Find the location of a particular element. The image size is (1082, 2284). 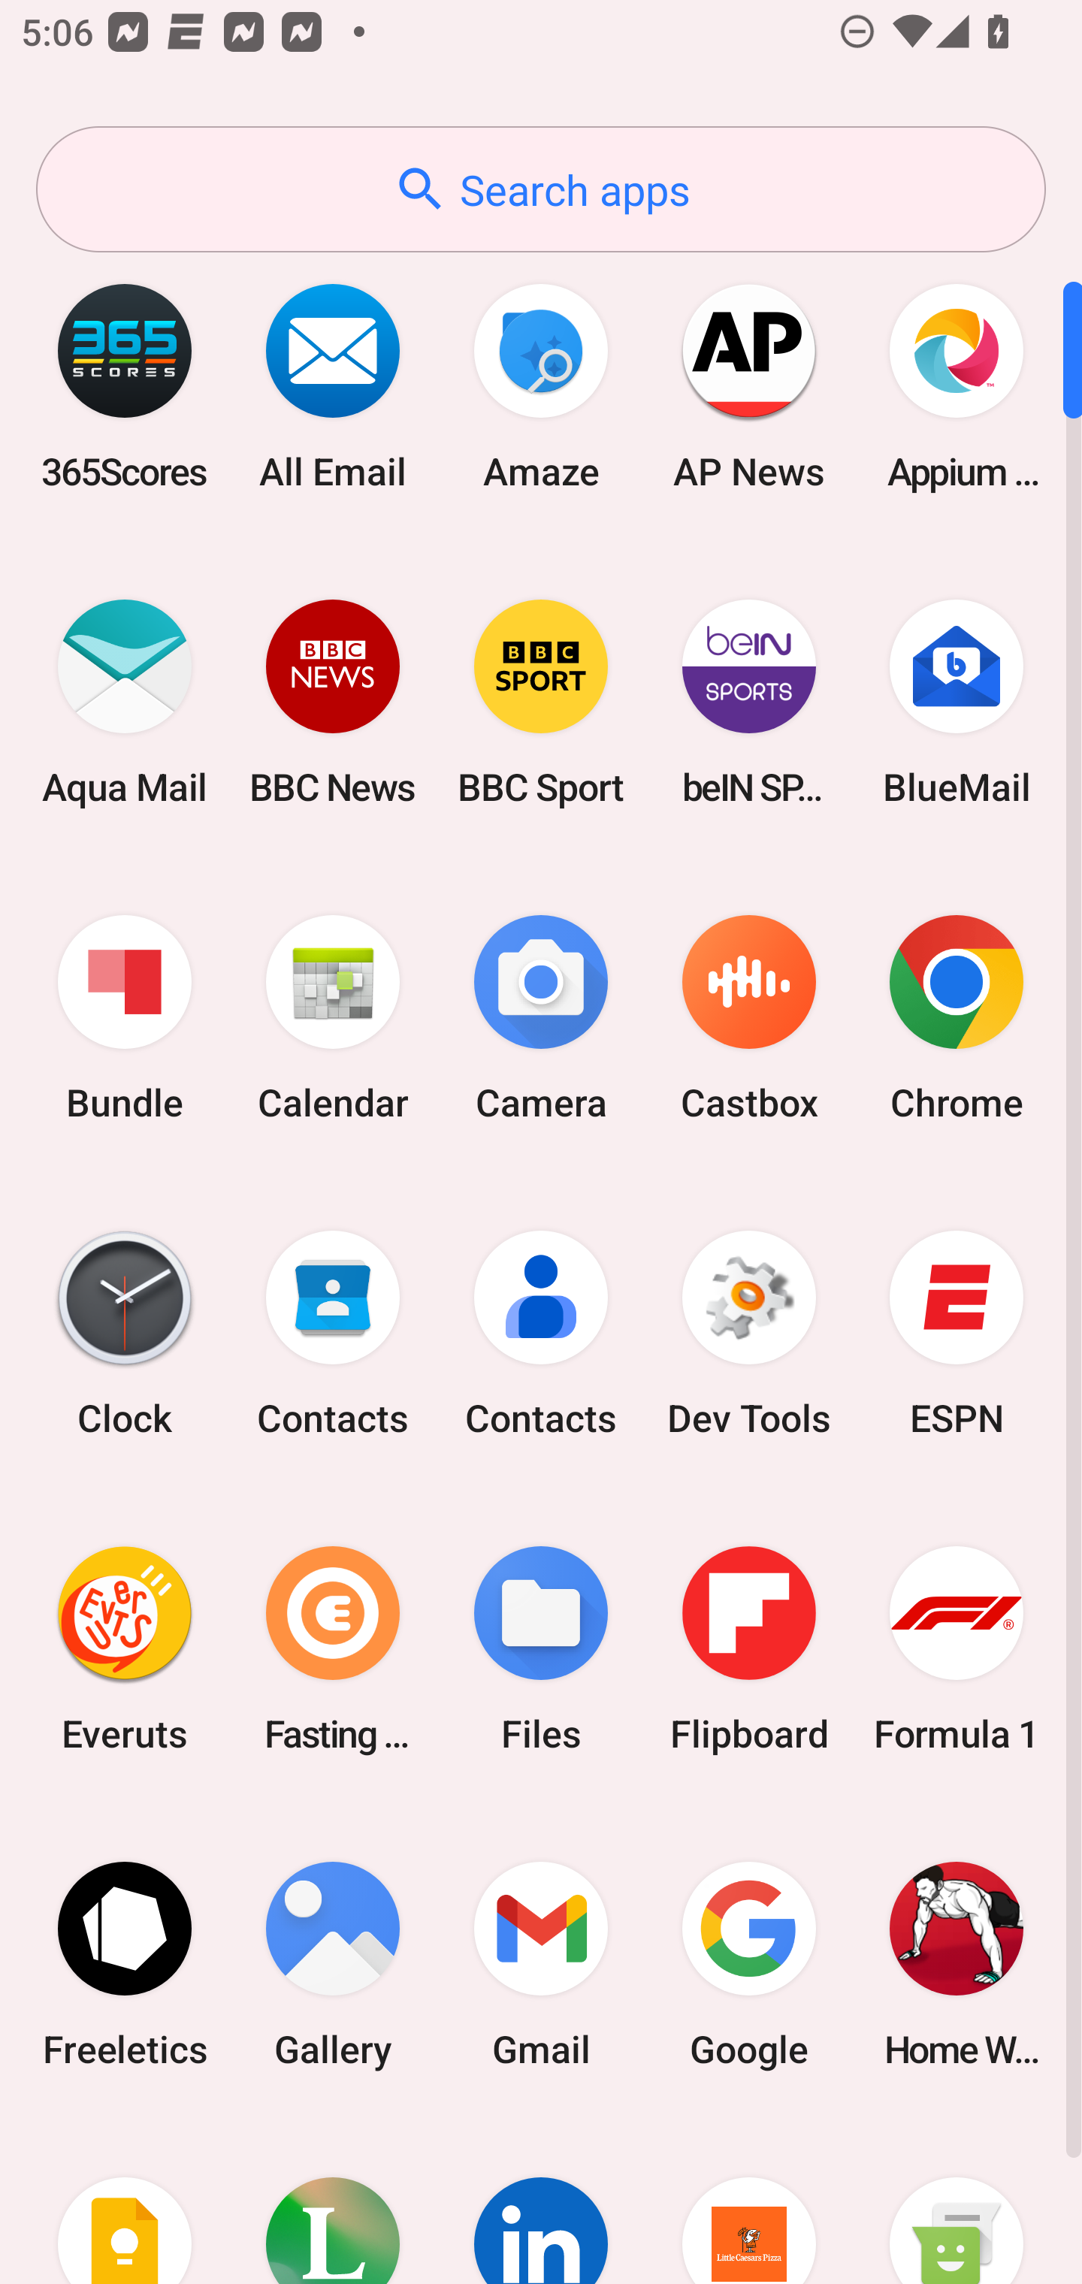

BBC Sport is located at coordinates (541, 702).